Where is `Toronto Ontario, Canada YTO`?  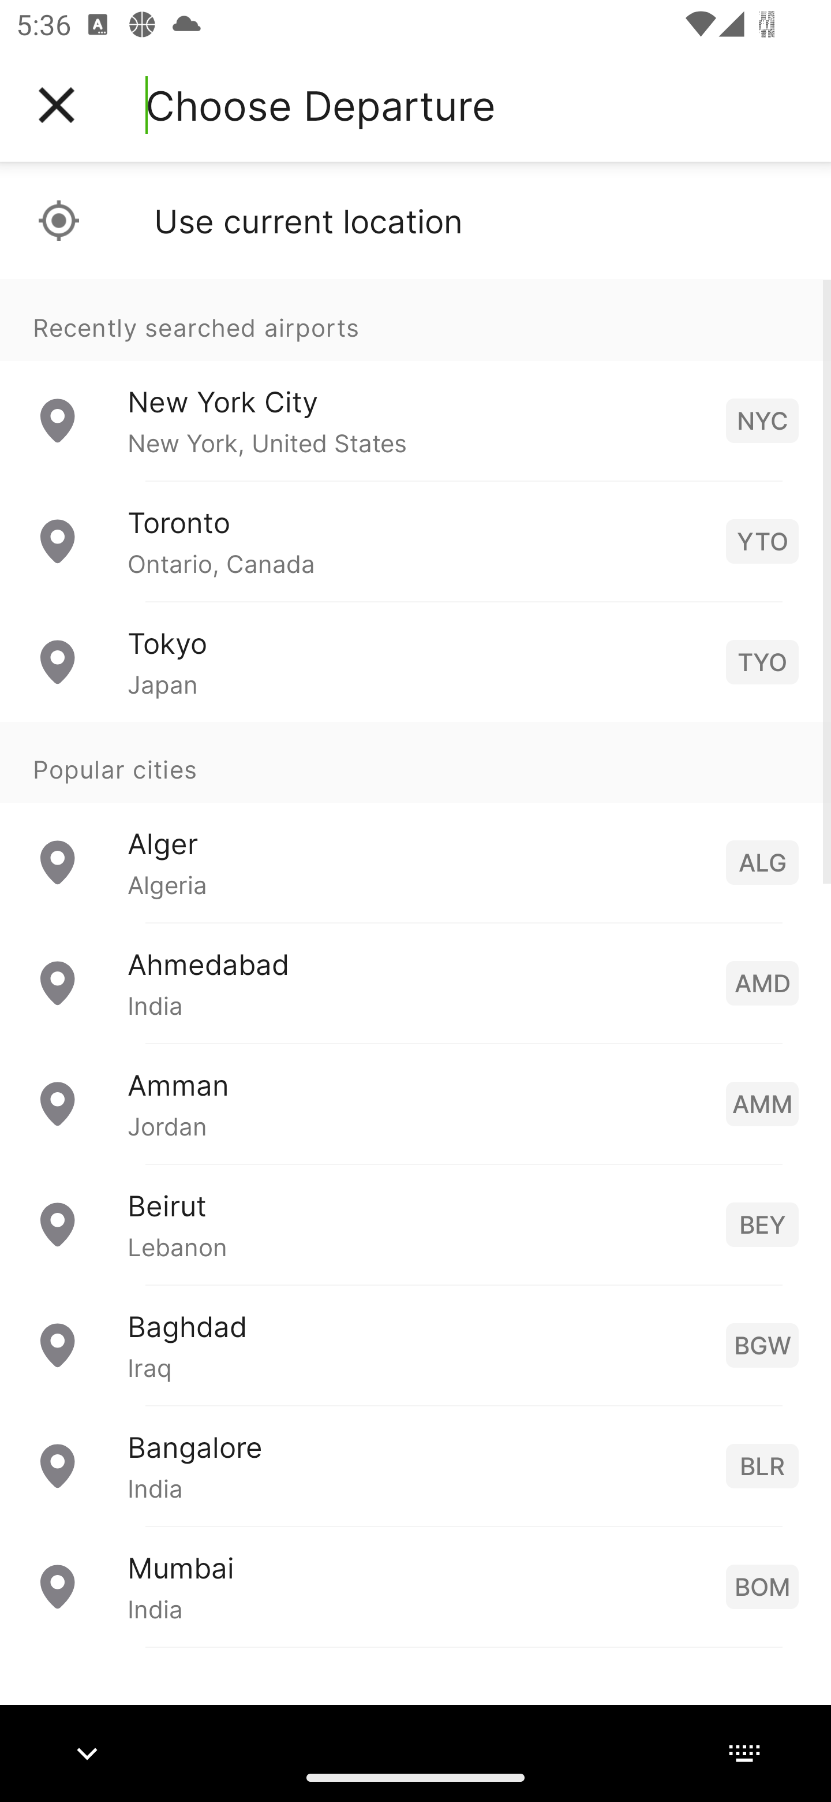
Toronto Ontario, Canada YTO is located at coordinates (415, 542).